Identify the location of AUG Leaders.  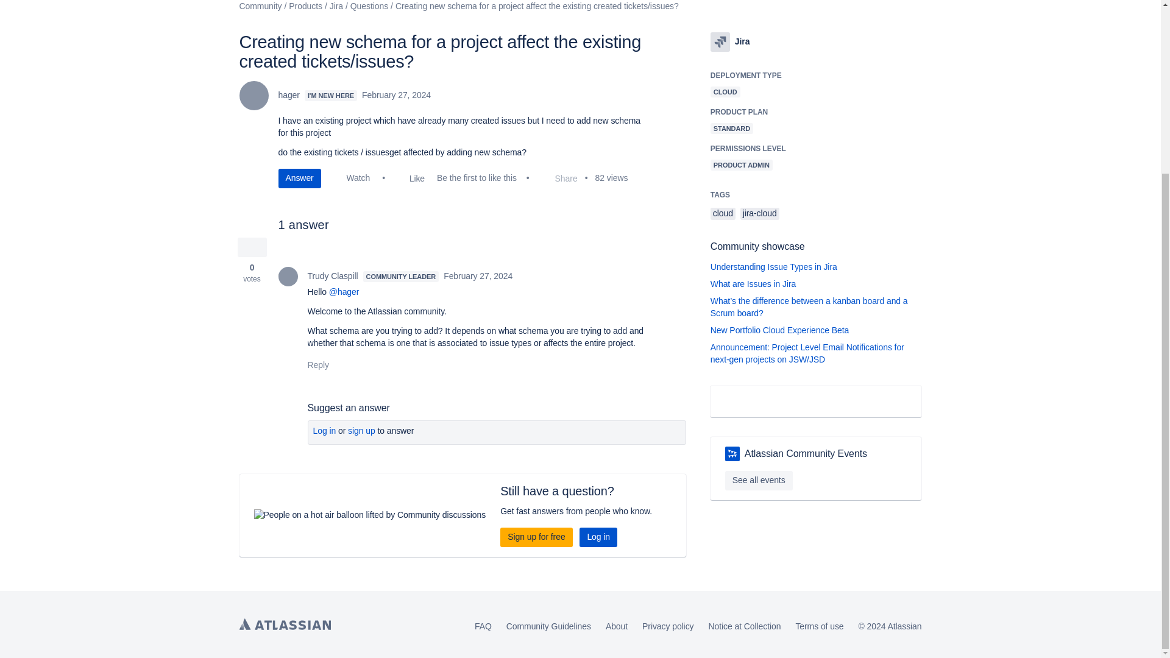
(732, 454).